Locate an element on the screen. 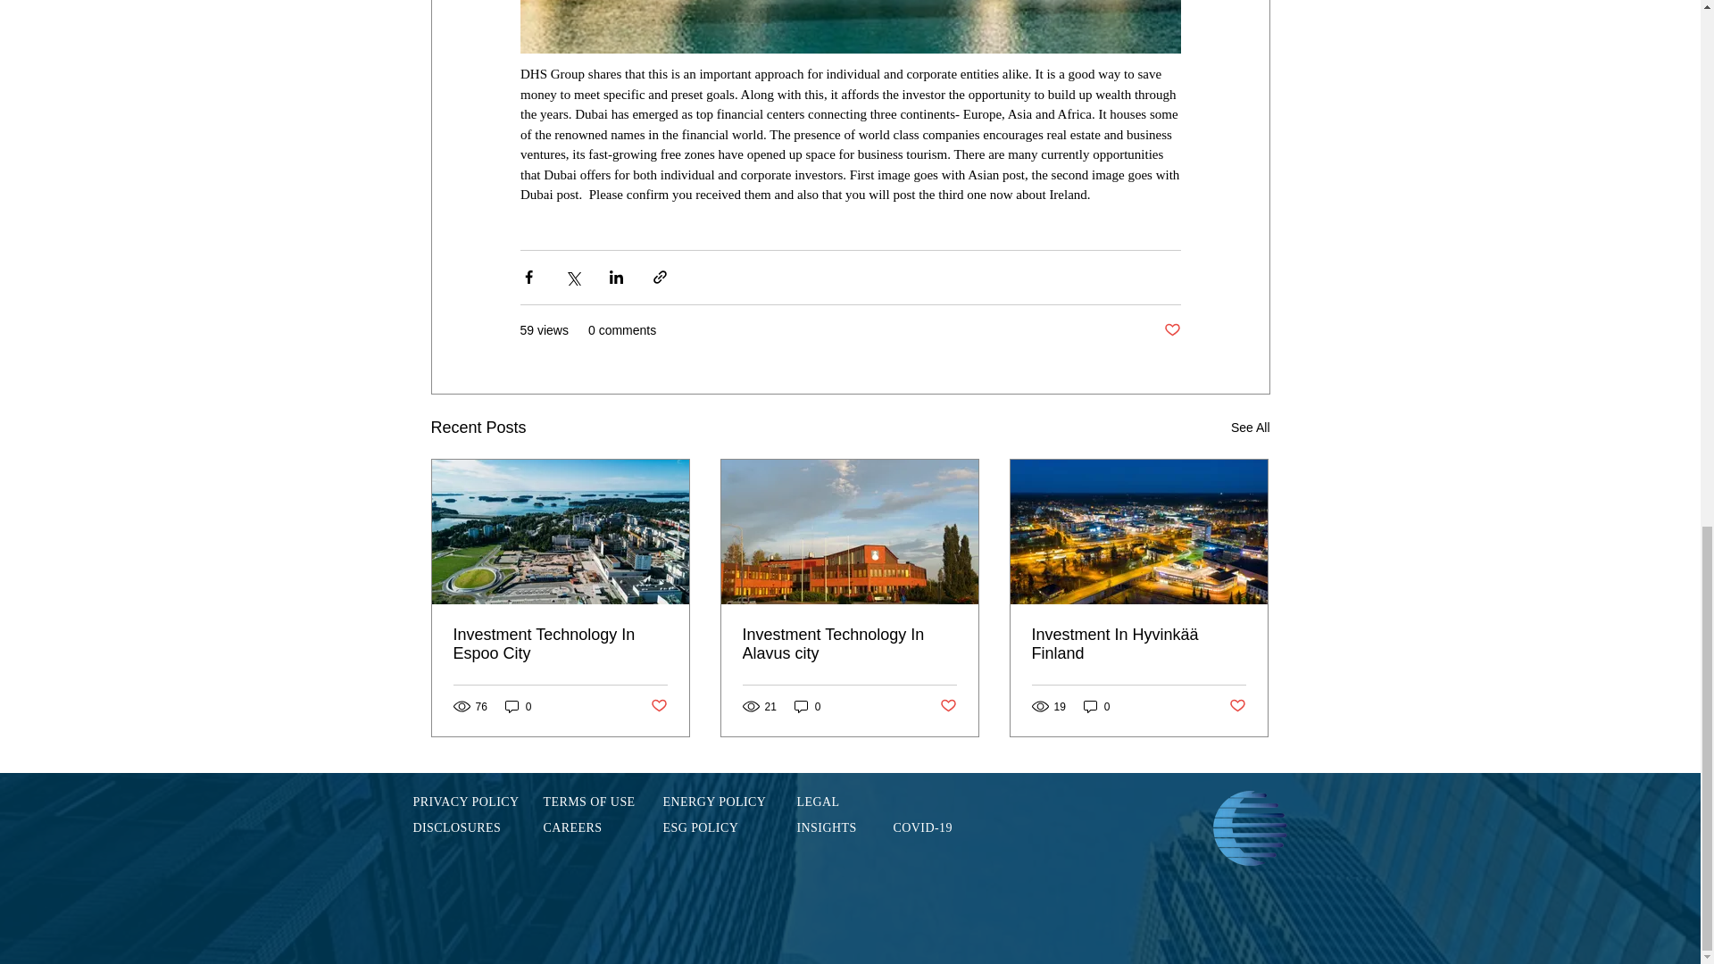 The width and height of the screenshot is (1714, 964). 0 is located at coordinates (518, 706).